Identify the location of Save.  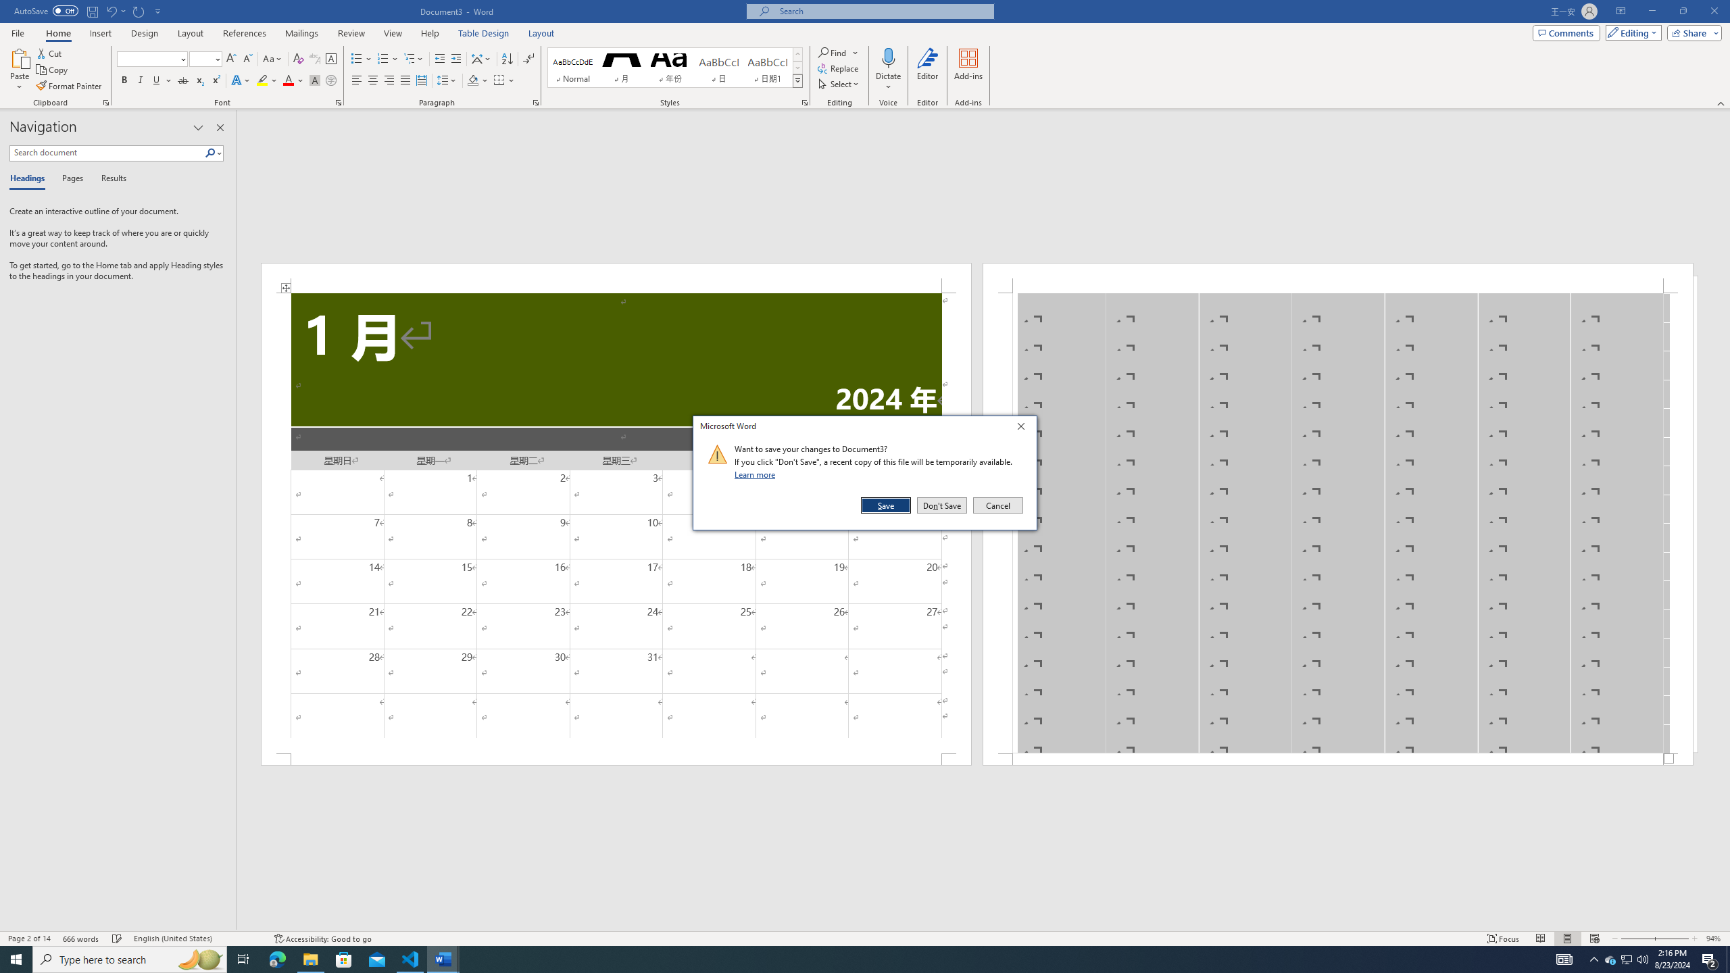
(887, 505).